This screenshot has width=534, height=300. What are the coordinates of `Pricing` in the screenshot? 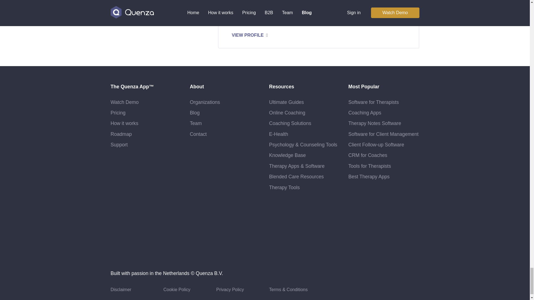 It's located at (118, 113).